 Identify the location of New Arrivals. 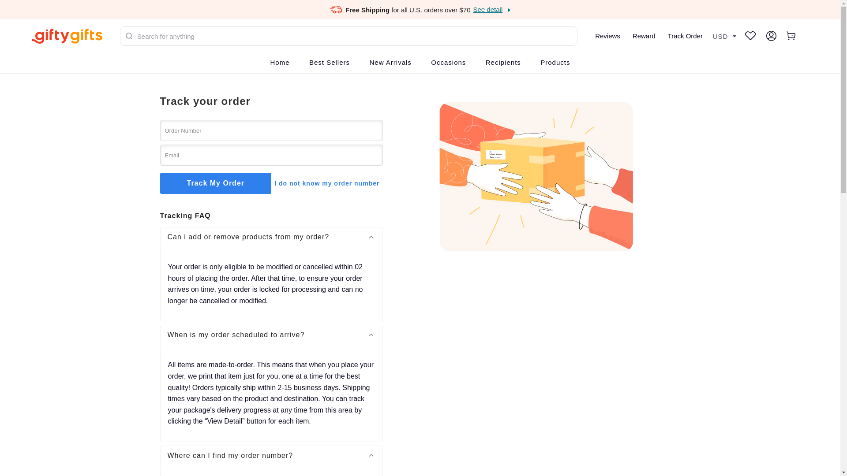
(390, 63).